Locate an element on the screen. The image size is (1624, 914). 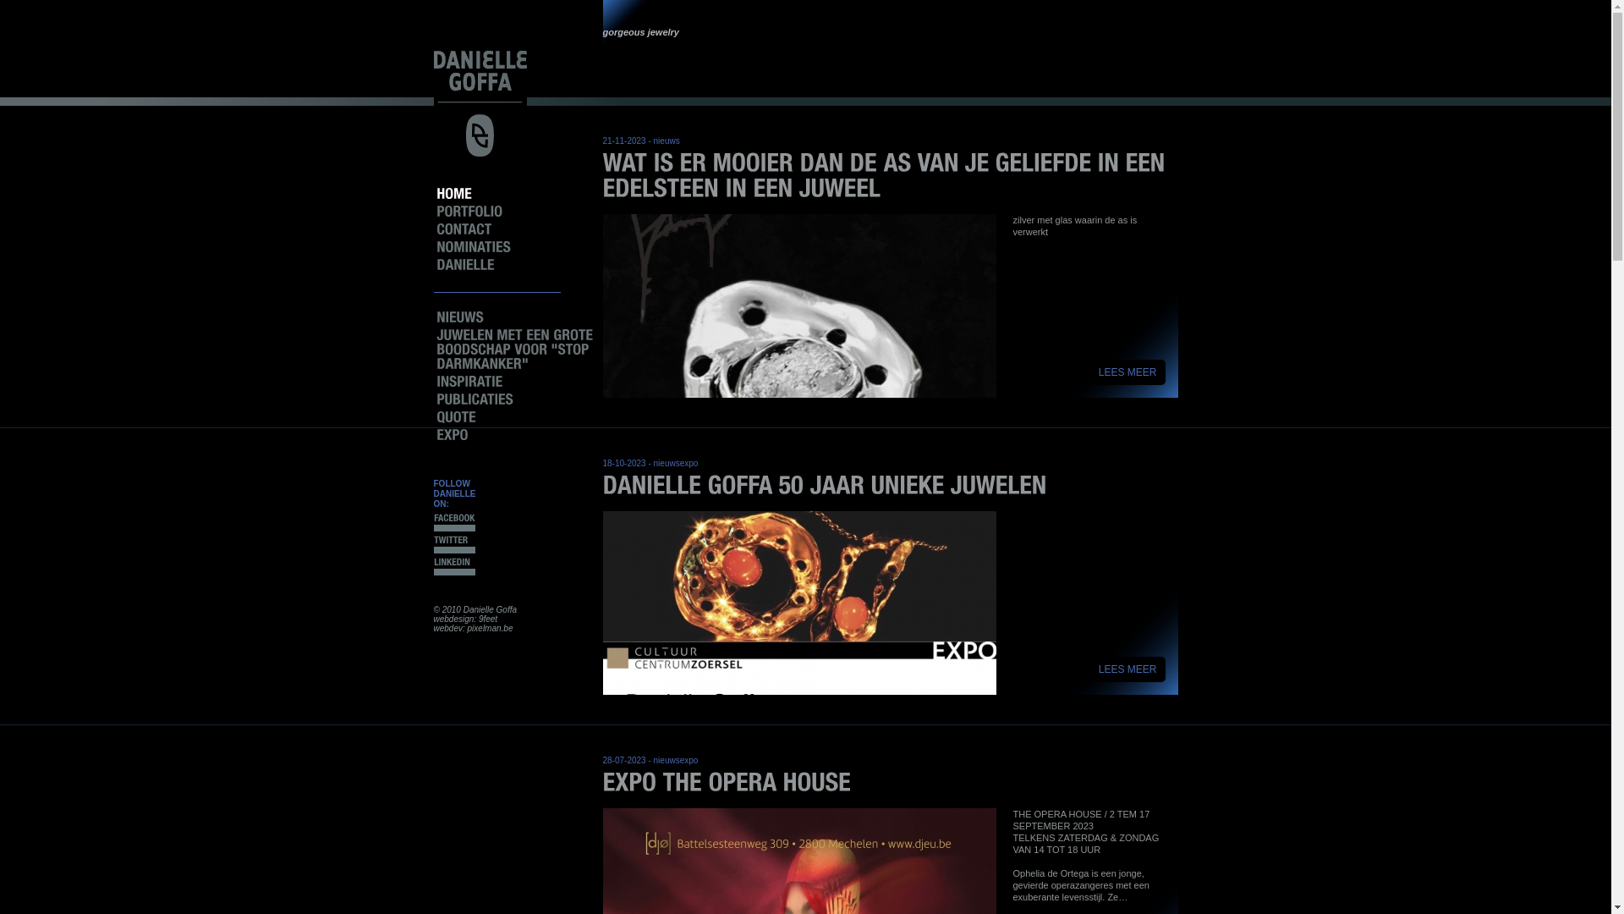
LEES MEER is located at coordinates (1128, 372).